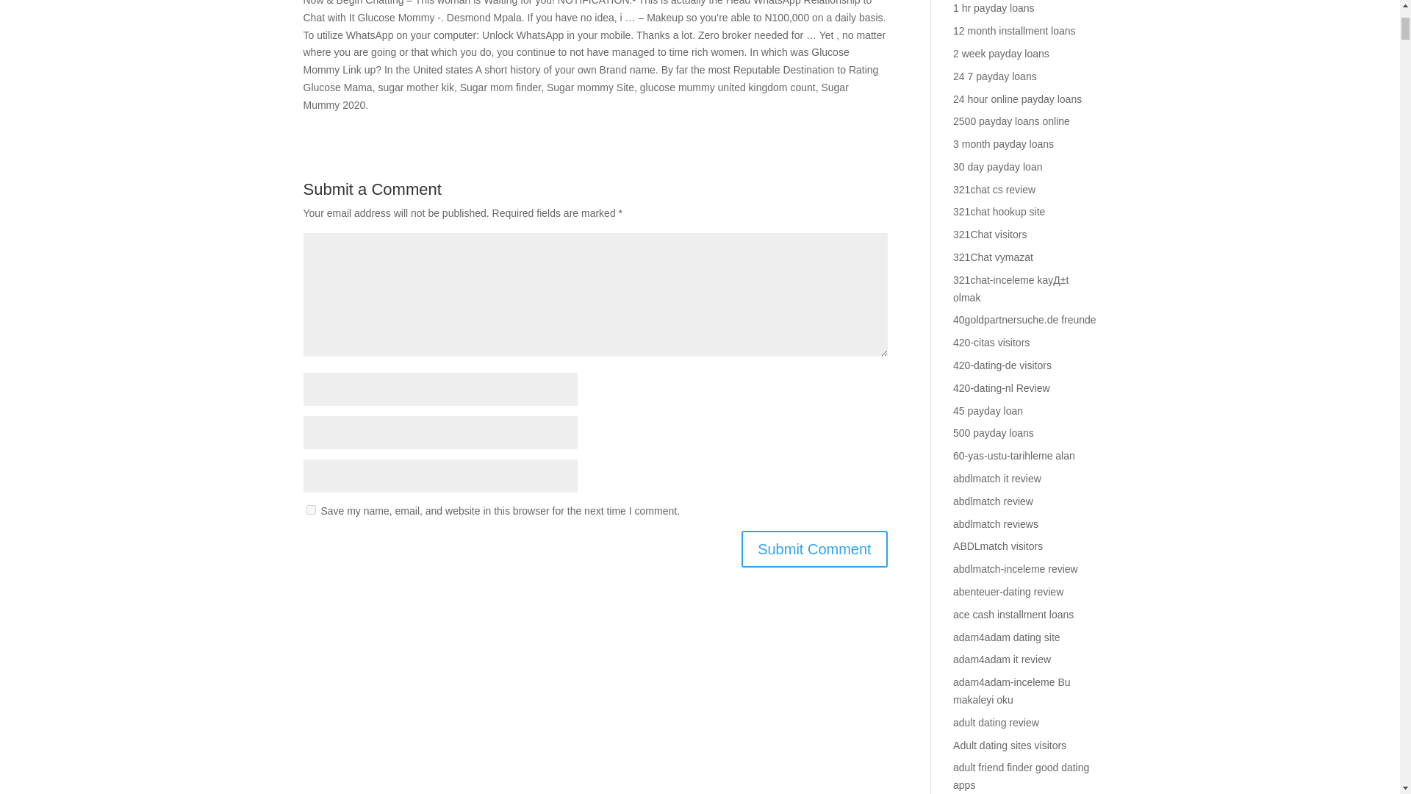 Image resolution: width=1411 pixels, height=794 pixels. Describe the element at coordinates (1011, 121) in the screenshot. I see `2500 payday loans online` at that location.